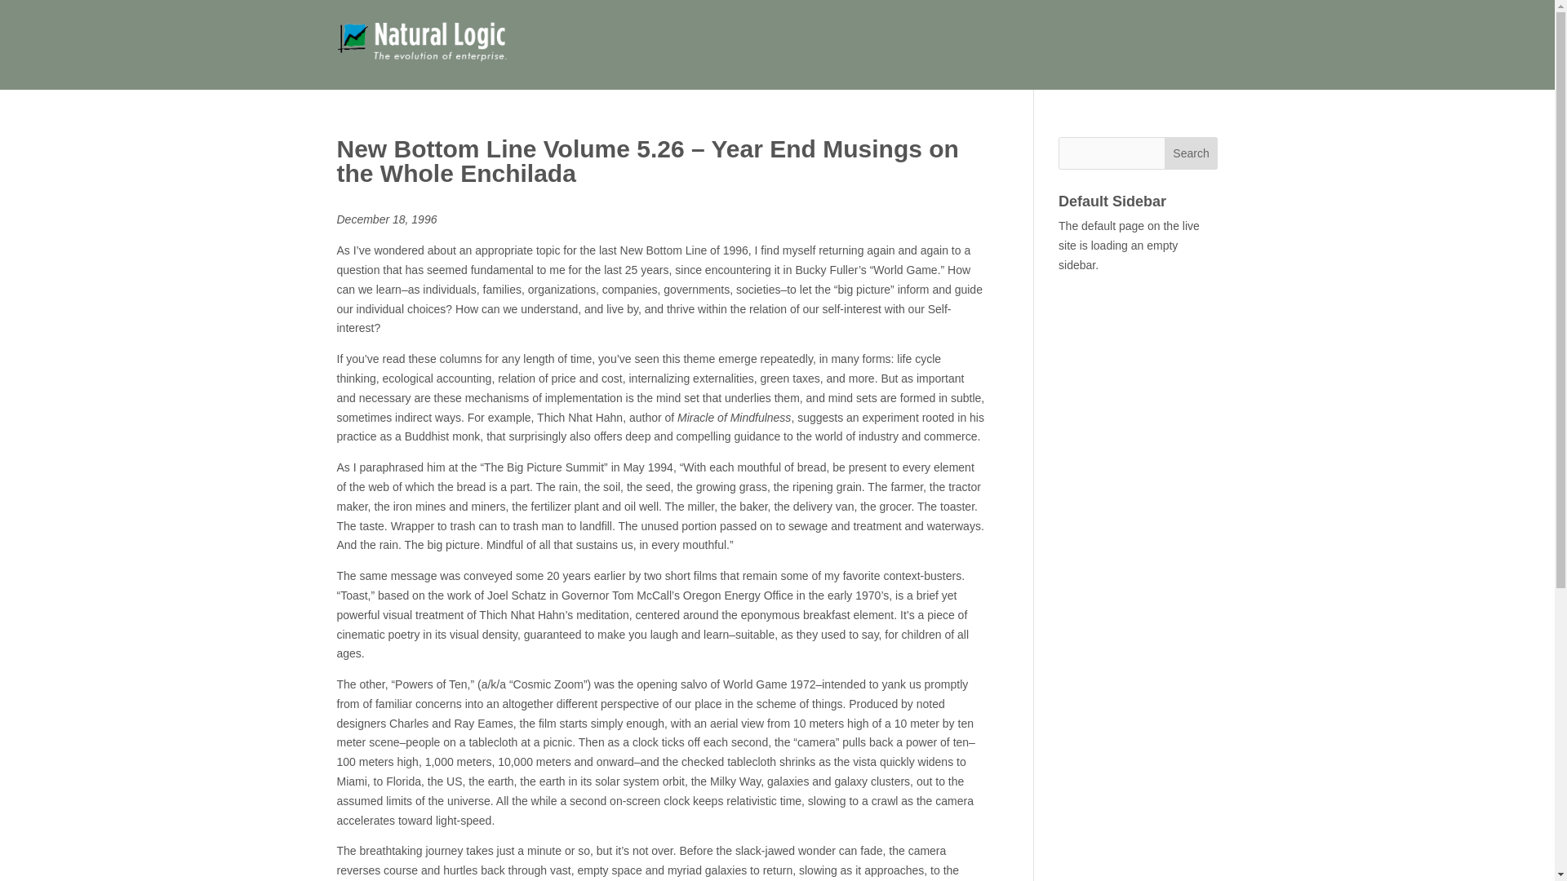  Describe the element at coordinates (428, 45) in the screenshot. I see `gflogo-evolution-smalla` at that location.